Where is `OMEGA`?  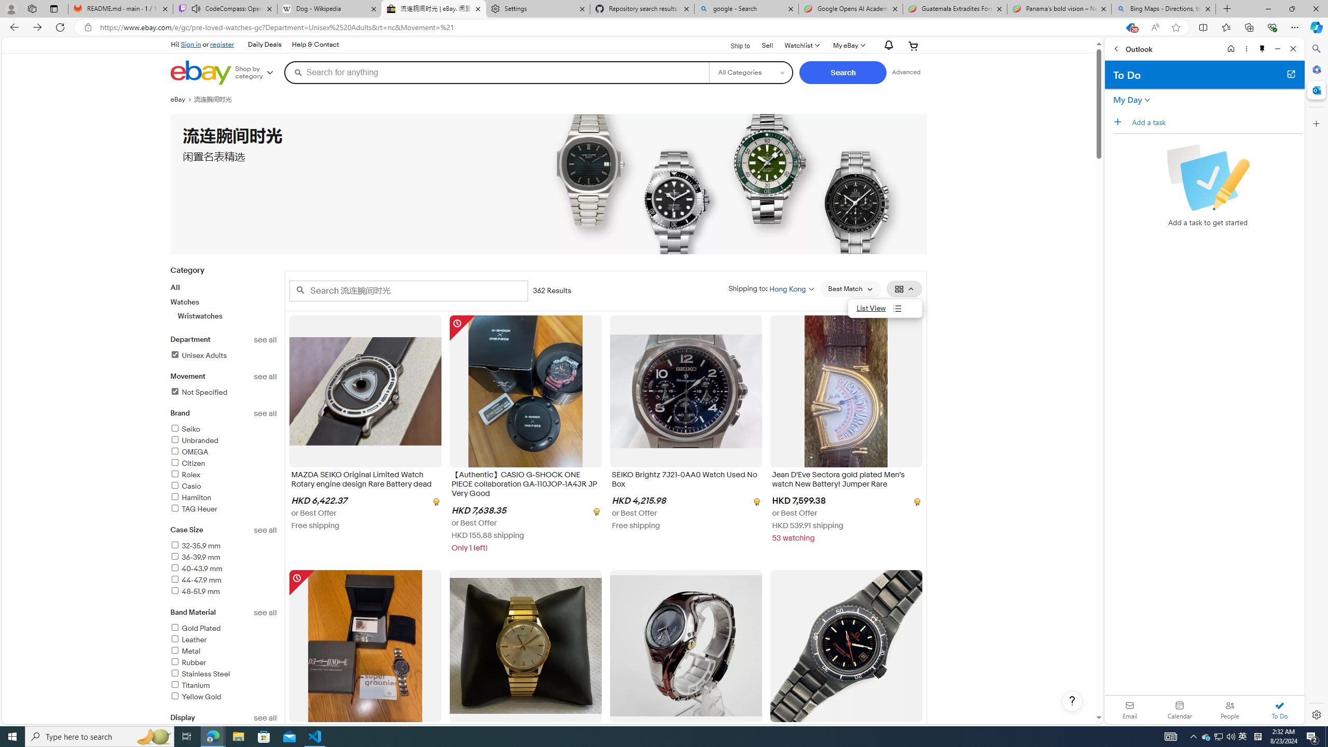 OMEGA is located at coordinates (189, 451).